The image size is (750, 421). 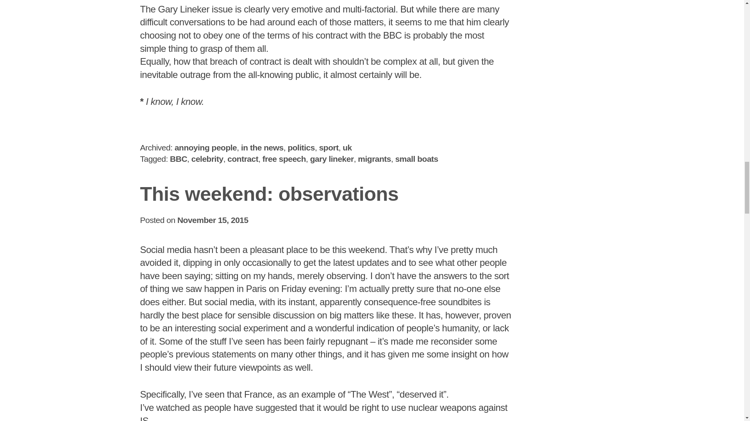 What do you see at coordinates (374, 159) in the screenshot?
I see `migrants` at bounding box center [374, 159].